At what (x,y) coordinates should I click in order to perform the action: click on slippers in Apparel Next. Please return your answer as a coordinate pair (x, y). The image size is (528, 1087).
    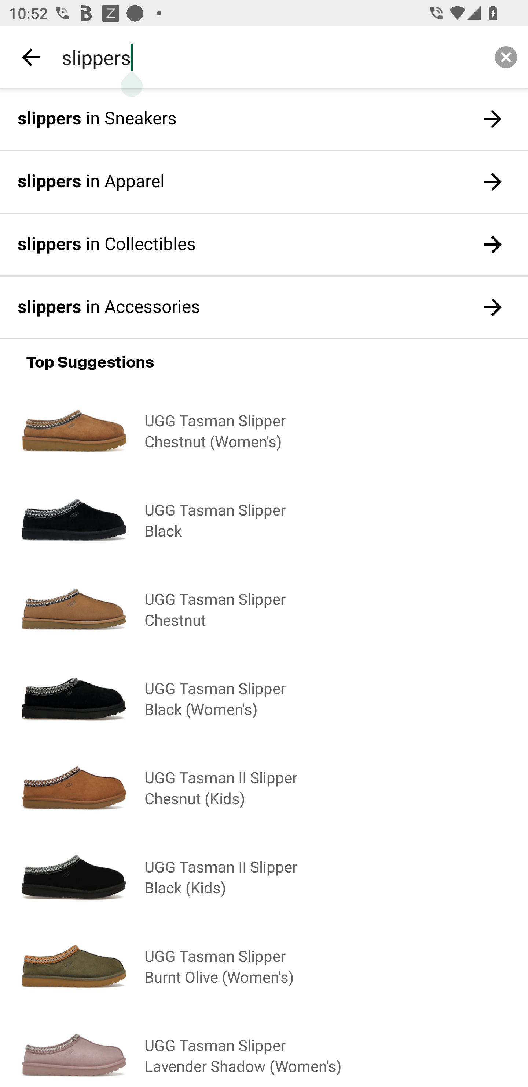
    Looking at the image, I should click on (264, 182).